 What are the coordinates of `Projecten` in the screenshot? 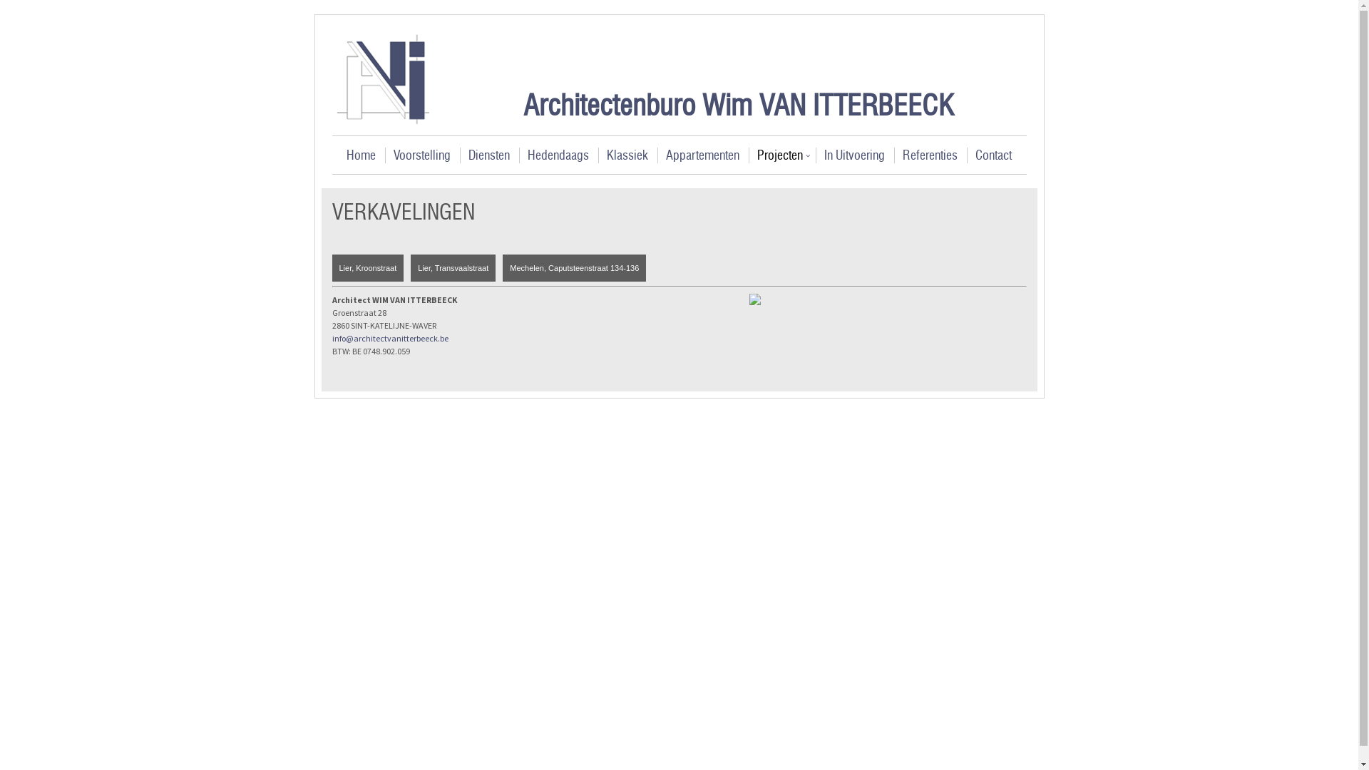 It's located at (781, 155).